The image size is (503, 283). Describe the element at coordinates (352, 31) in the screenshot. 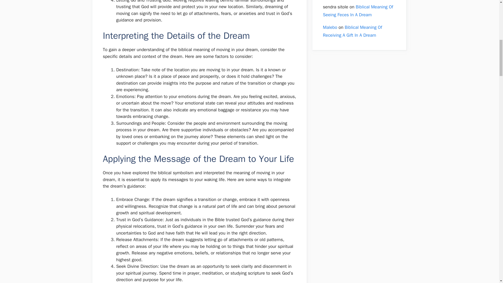

I see `Biblical Meaning Of Receiving A Gift In A Dream` at that location.